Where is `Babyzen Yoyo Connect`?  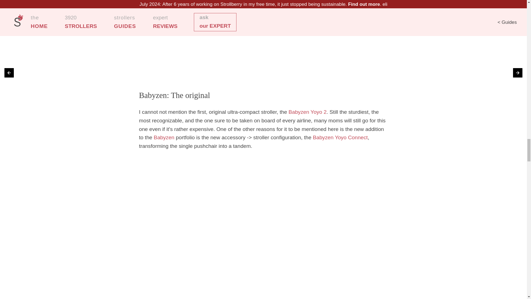 Babyzen Yoyo Connect is located at coordinates (340, 137).